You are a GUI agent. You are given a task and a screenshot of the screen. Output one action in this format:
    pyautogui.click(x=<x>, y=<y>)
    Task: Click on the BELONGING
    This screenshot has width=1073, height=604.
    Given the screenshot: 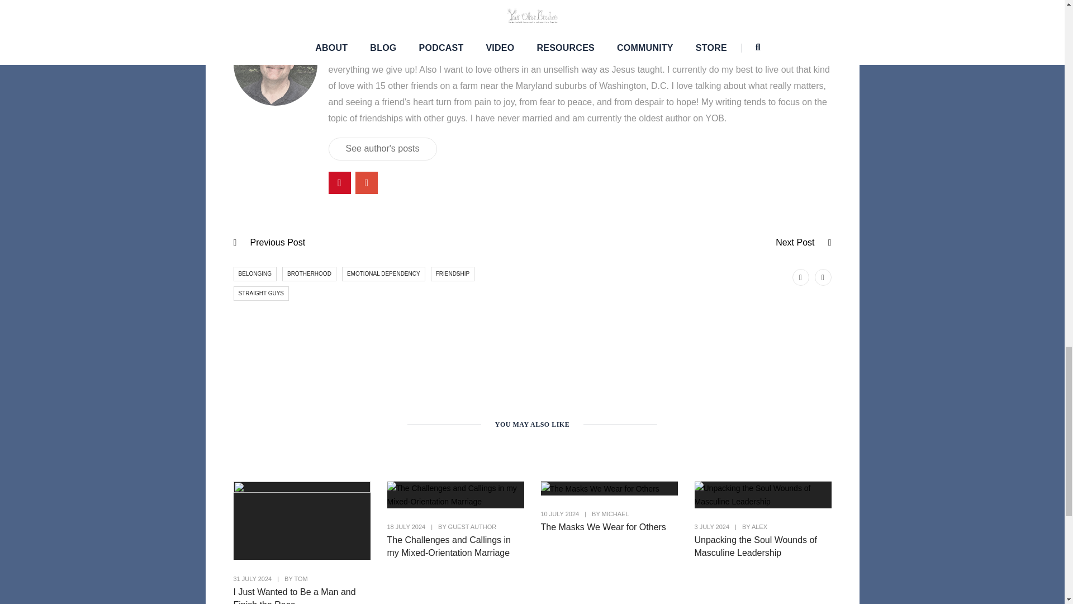 What is the action you would take?
    pyautogui.click(x=255, y=274)
    